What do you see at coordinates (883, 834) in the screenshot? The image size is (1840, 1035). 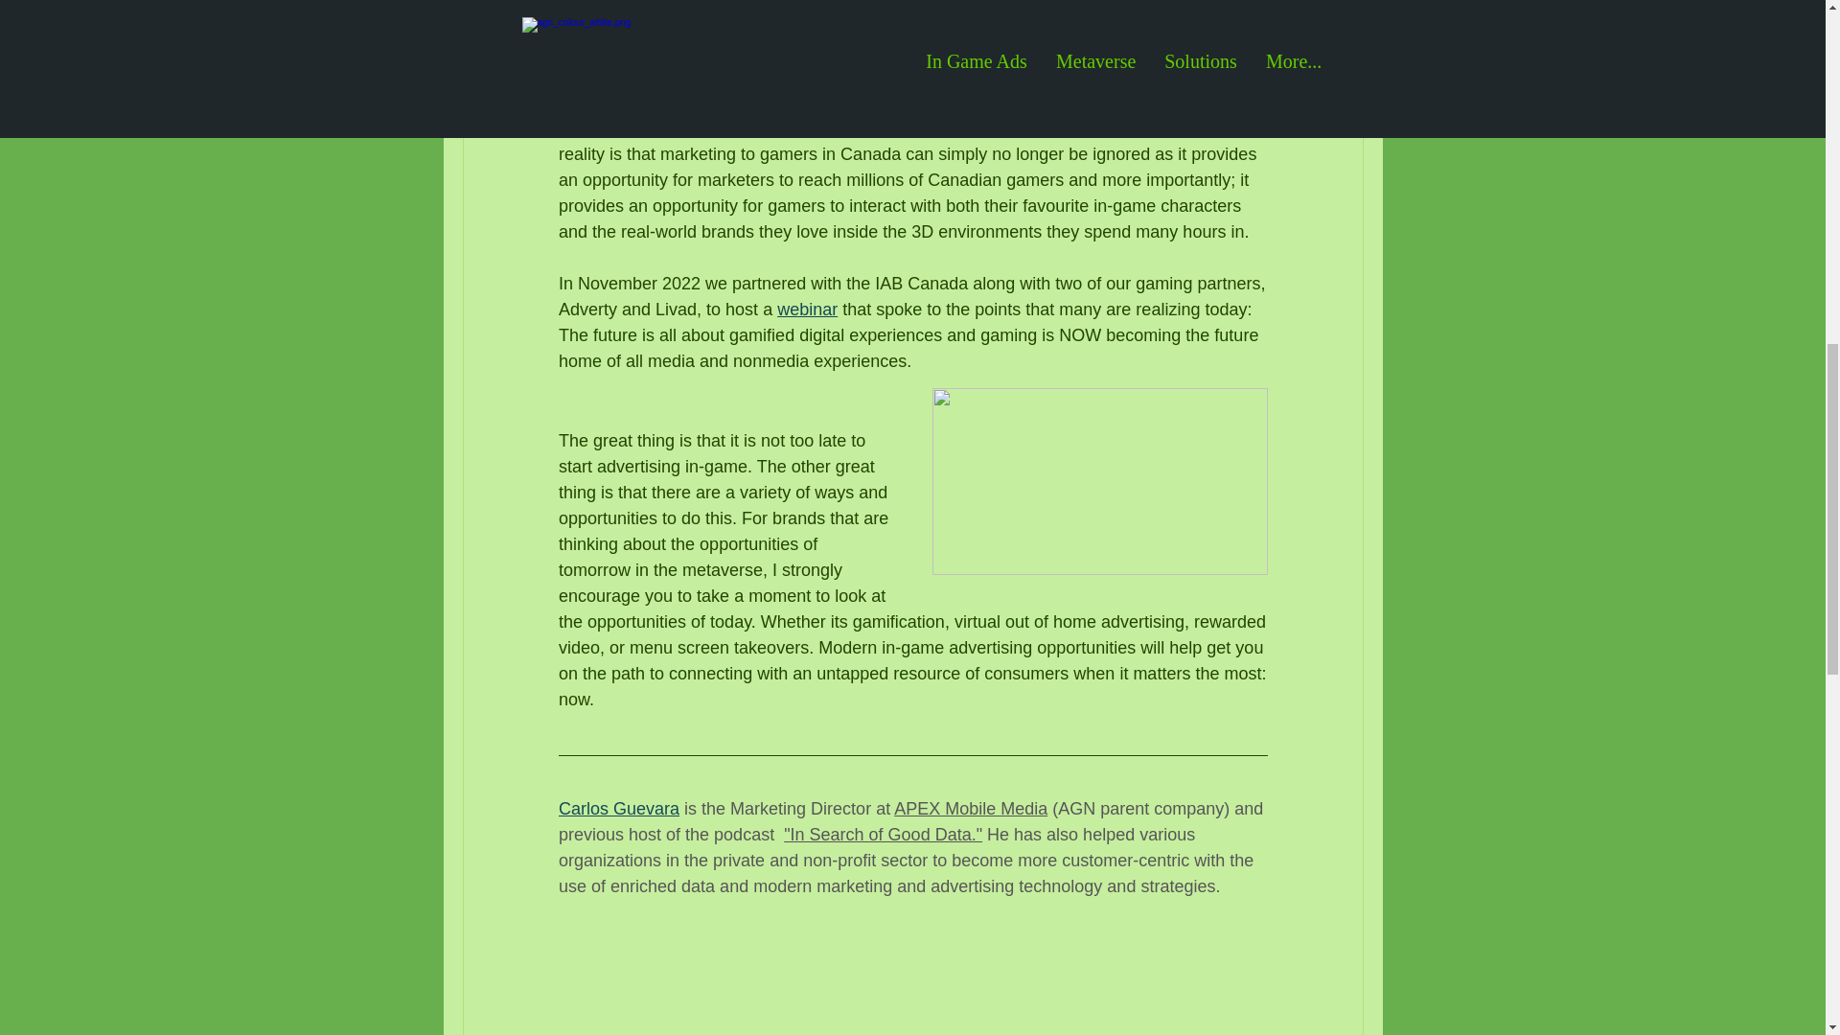 I see `"In Search of Good Data."` at bounding box center [883, 834].